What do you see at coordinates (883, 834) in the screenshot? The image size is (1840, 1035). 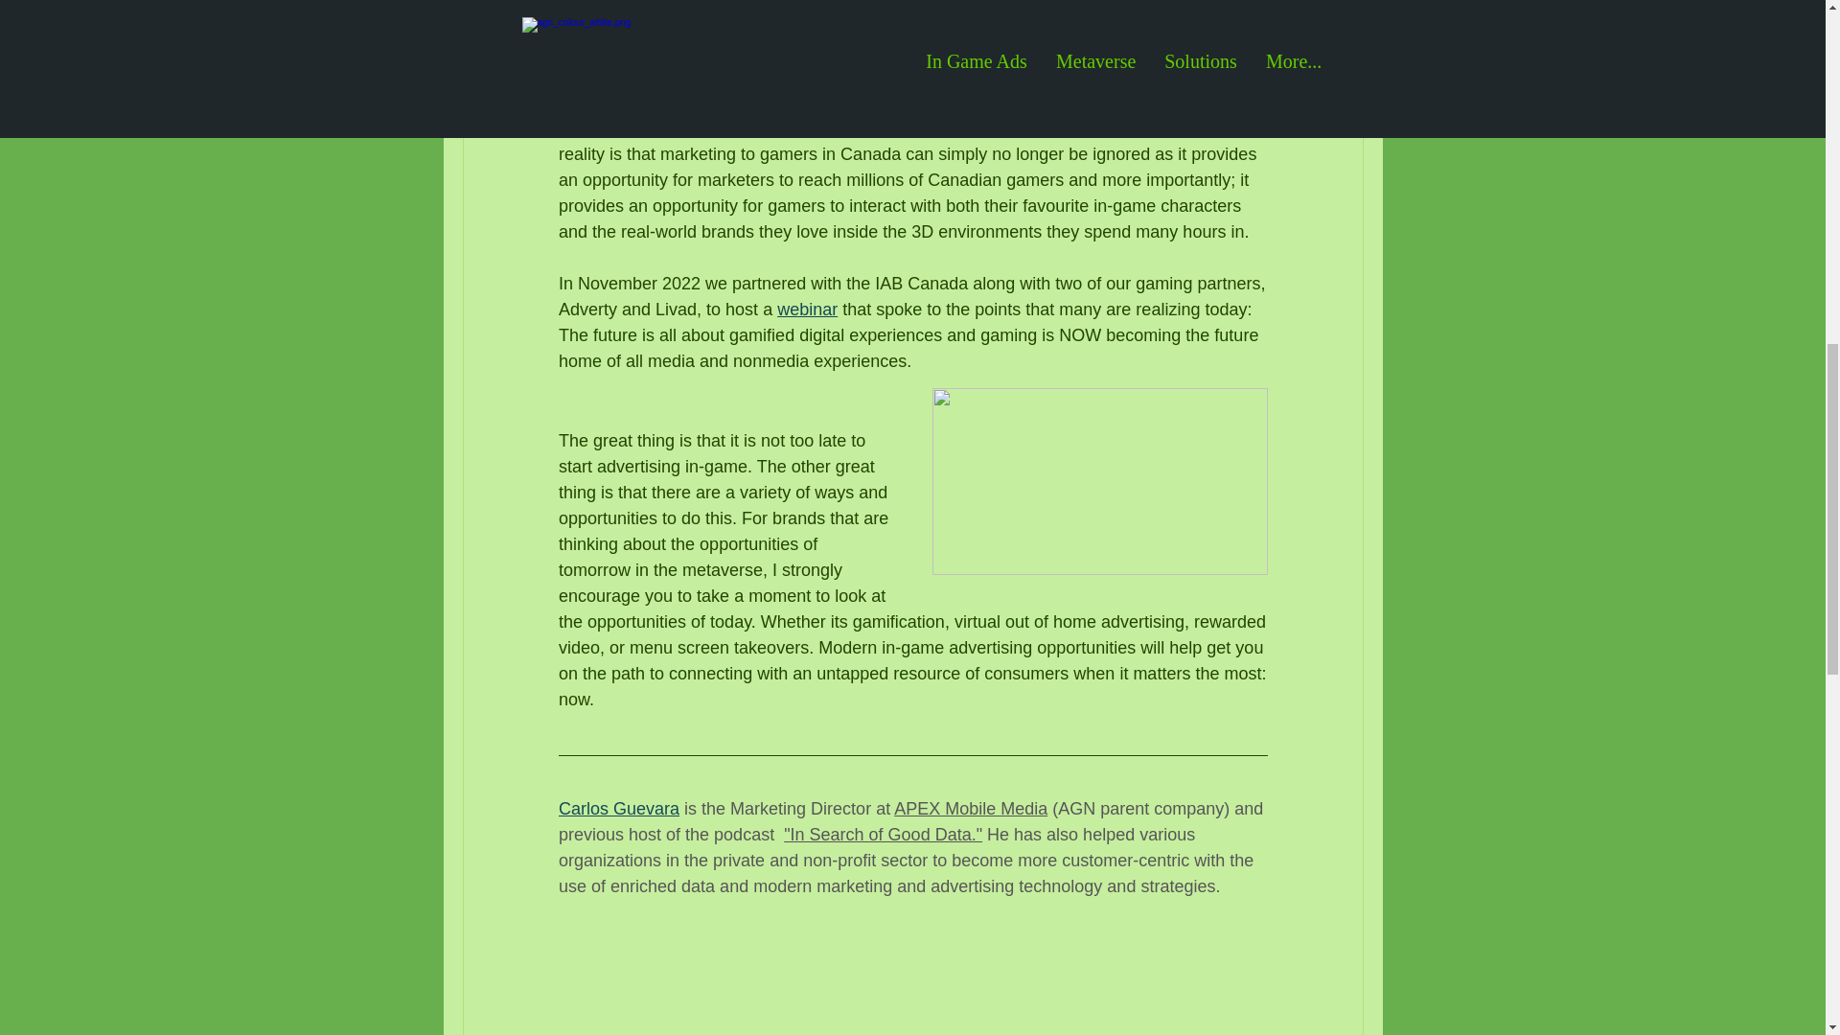 I see `"In Search of Good Data."` at bounding box center [883, 834].